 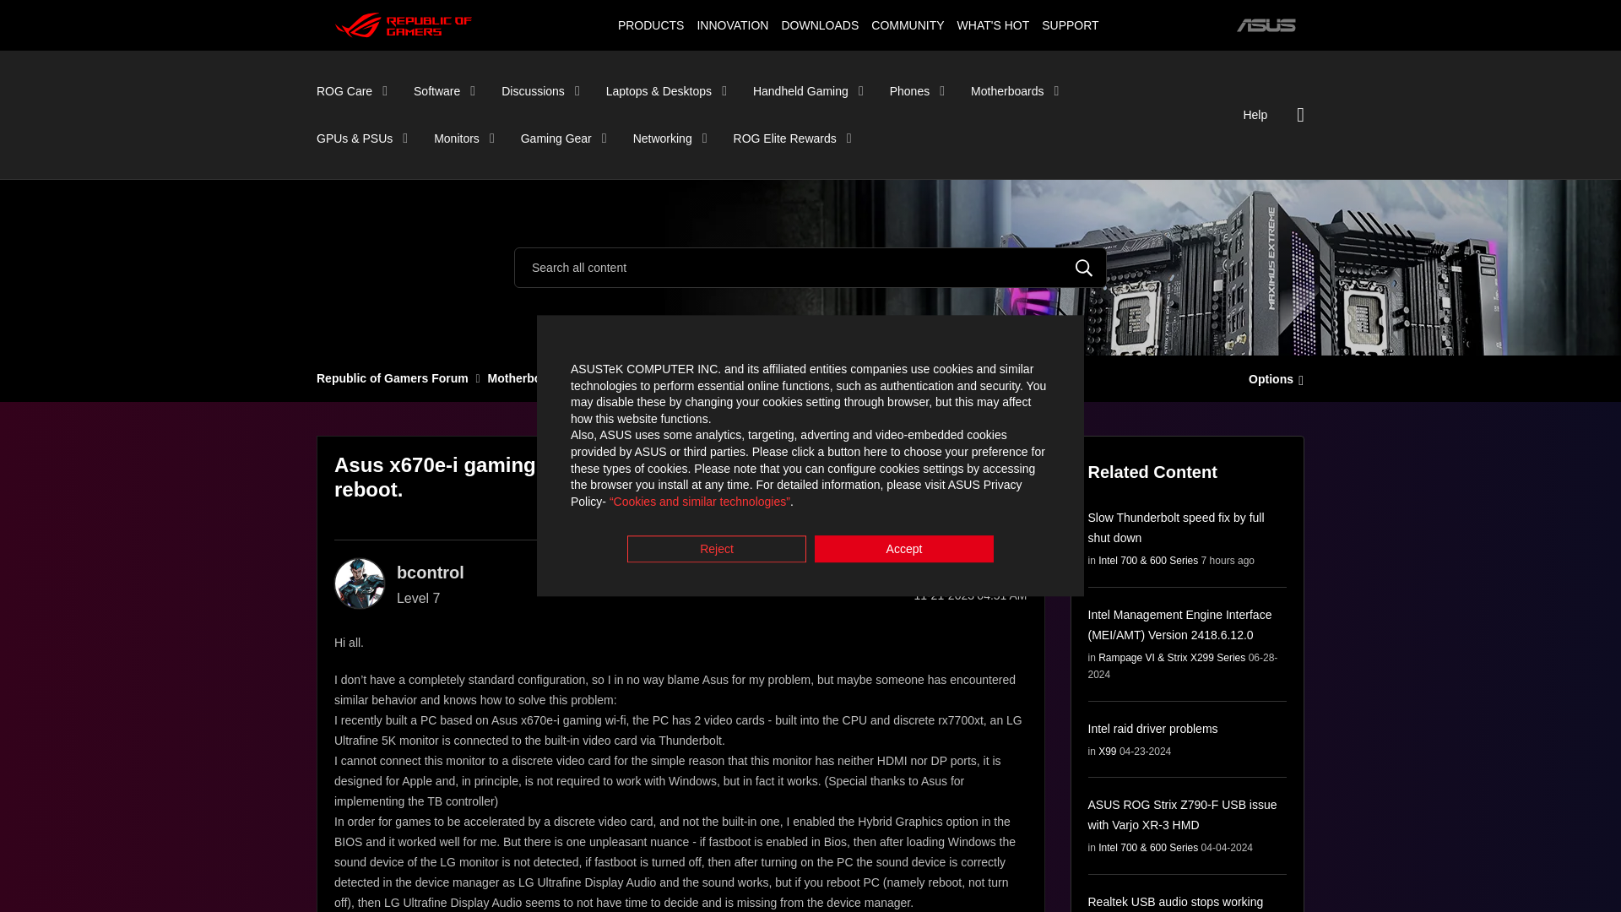 I want to click on INNOVATION, so click(x=732, y=24).